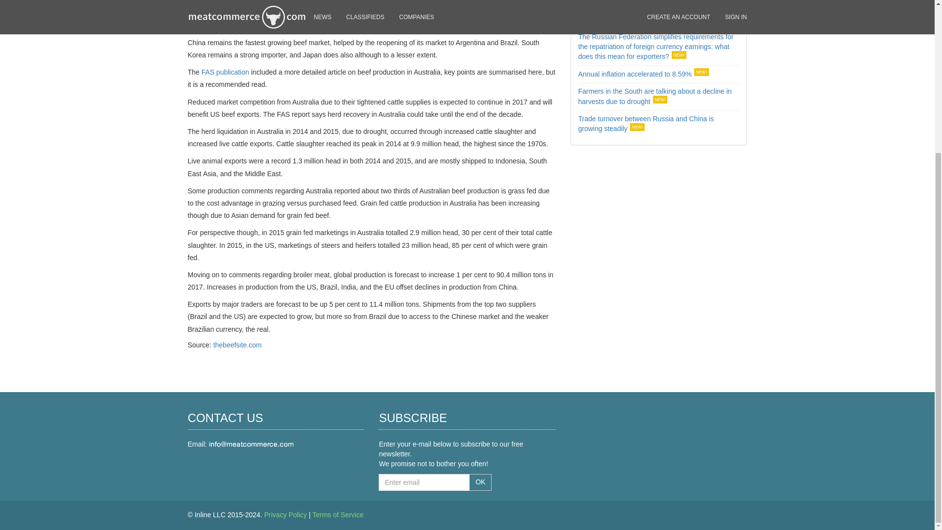 This screenshot has height=530, width=942. I want to click on FAS publication, so click(225, 72).